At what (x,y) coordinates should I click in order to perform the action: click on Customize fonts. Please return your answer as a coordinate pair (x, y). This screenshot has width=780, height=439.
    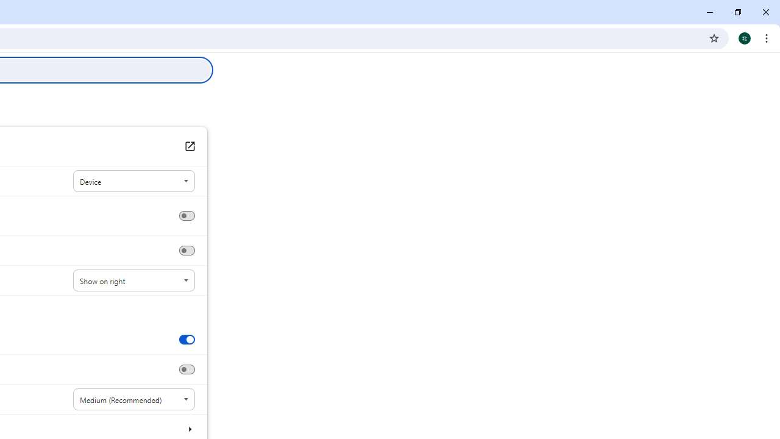
    Looking at the image, I should click on (189, 429).